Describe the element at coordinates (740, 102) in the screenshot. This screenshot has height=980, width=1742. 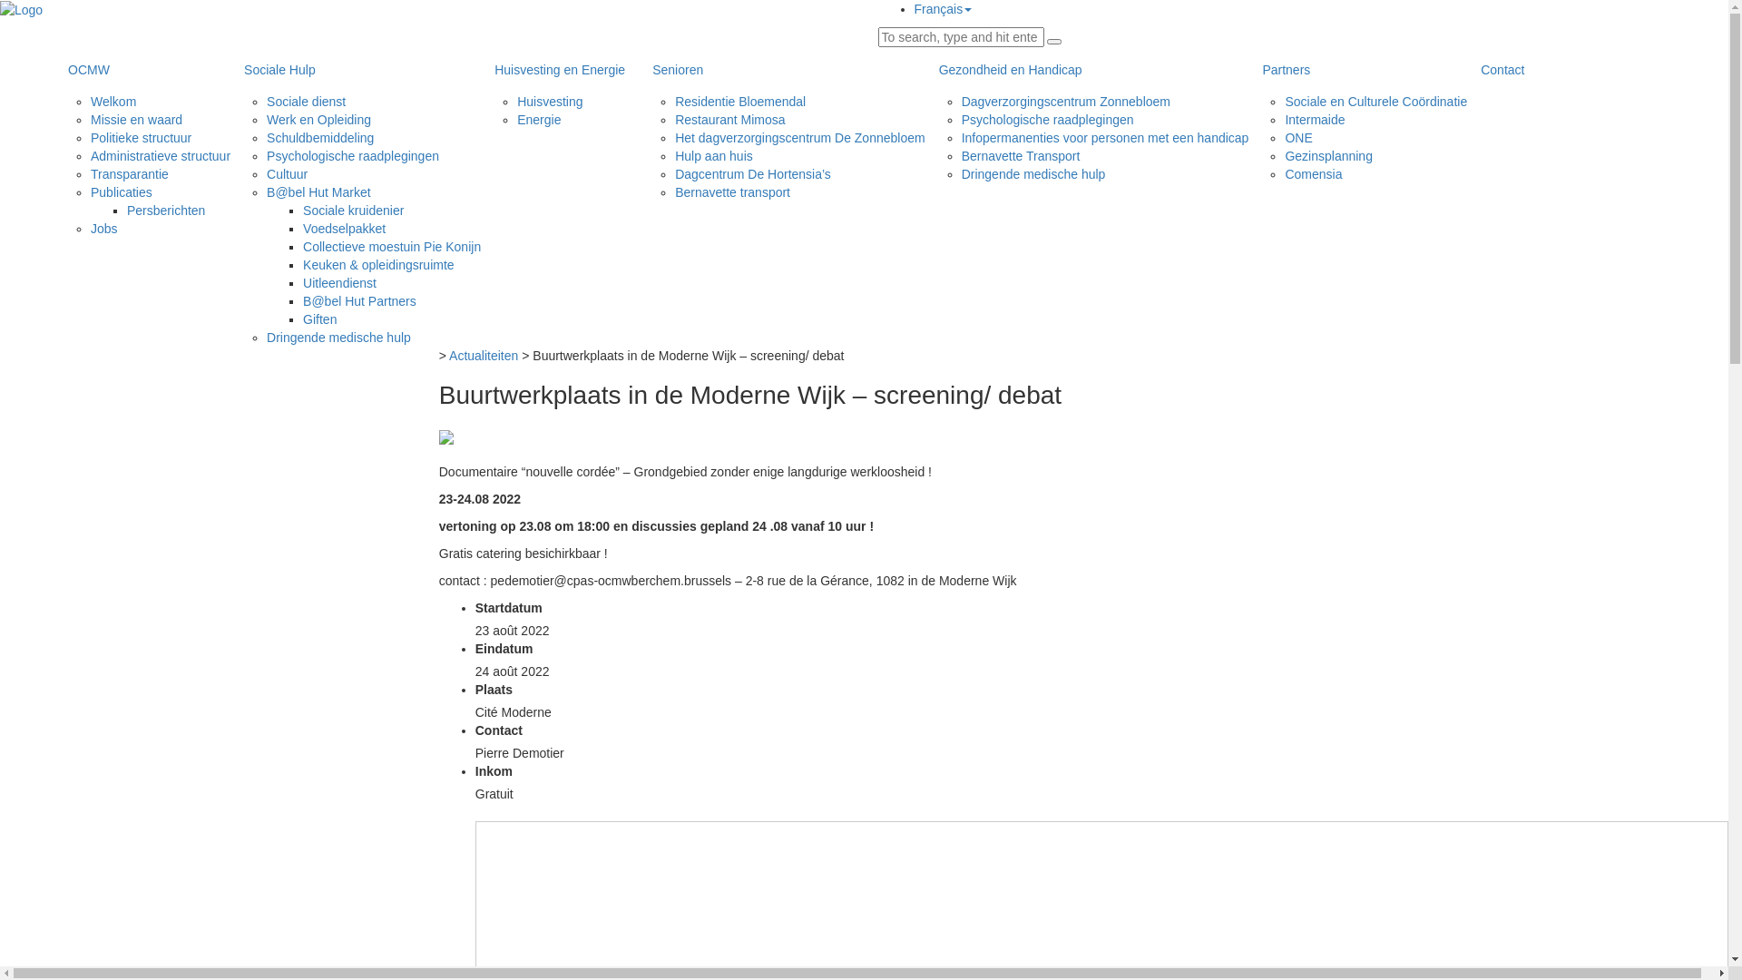
I see `Residentie Bloemendal` at that location.